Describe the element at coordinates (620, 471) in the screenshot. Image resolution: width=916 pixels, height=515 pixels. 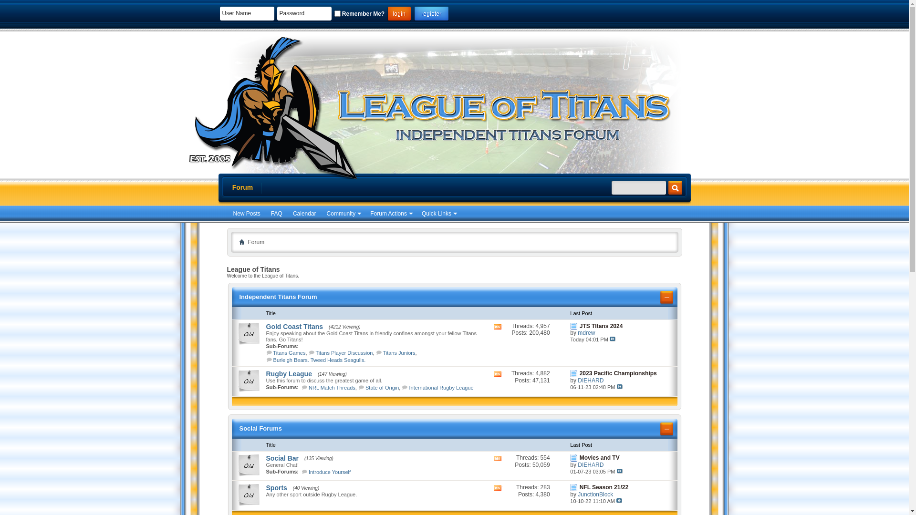
I see `Go to last post` at that location.